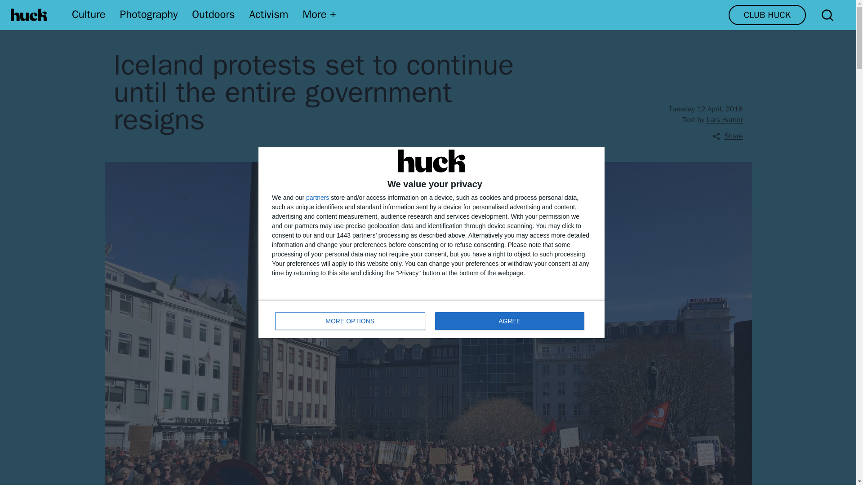 Image resolution: width=863 pixels, height=485 pixels. Describe the element at coordinates (88, 14) in the screenshot. I see `partners` at that location.